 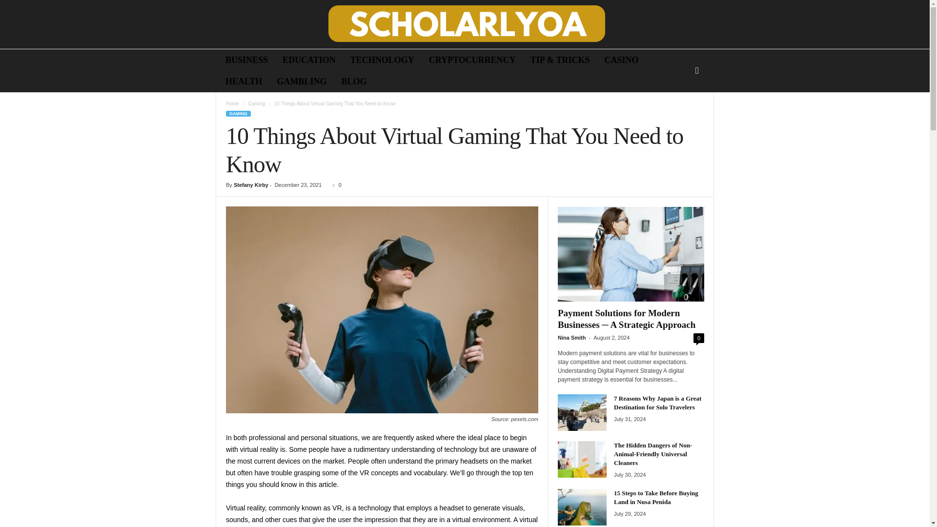 I want to click on CRYPTOCURRENCY, so click(x=472, y=60).